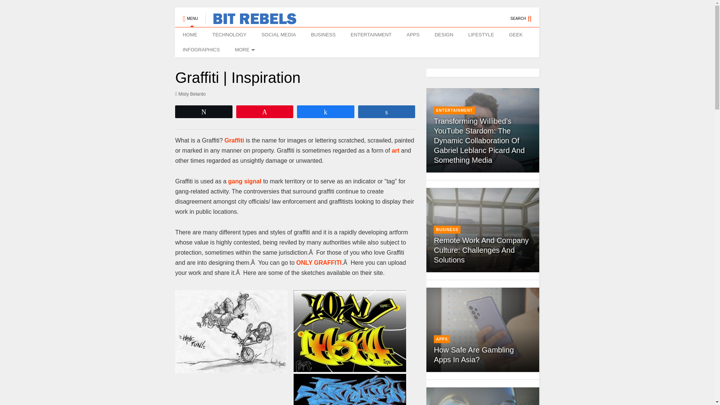 The width and height of the screenshot is (720, 405). Describe the element at coordinates (481, 35) in the screenshot. I see `LIFESTYLE` at that location.